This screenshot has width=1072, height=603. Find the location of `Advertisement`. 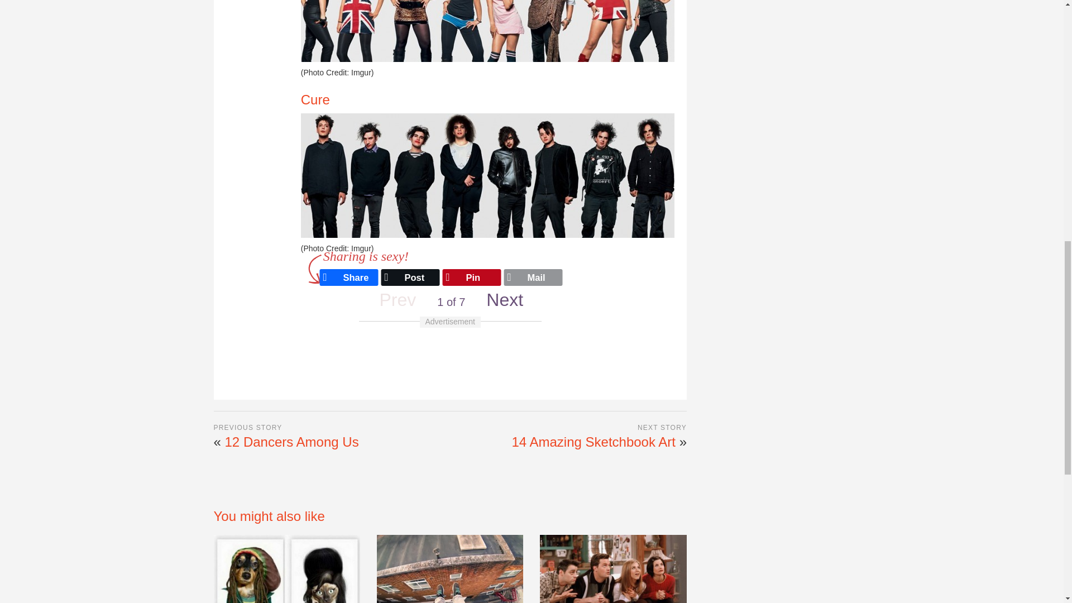

Advertisement is located at coordinates (787, 48).